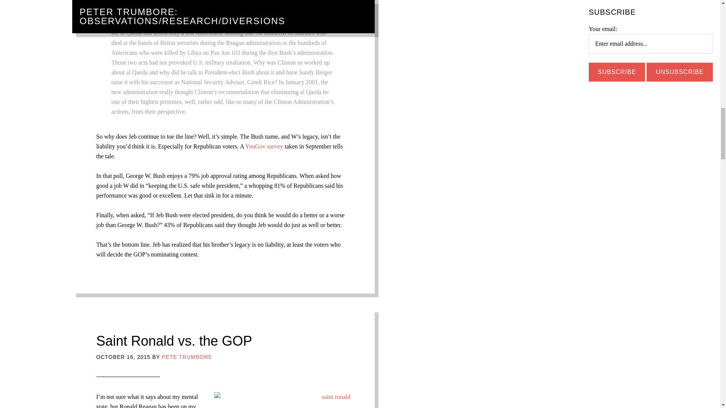  What do you see at coordinates (187, 357) in the screenshot?
I see `PETE TRUMBORE` at bounding box center [187, 357].